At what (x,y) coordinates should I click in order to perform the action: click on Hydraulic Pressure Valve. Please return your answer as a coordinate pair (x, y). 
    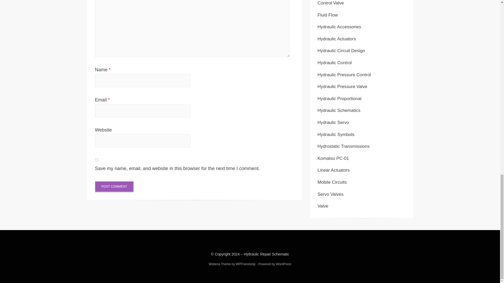
    Looking at the image, I should click on (342, 86).